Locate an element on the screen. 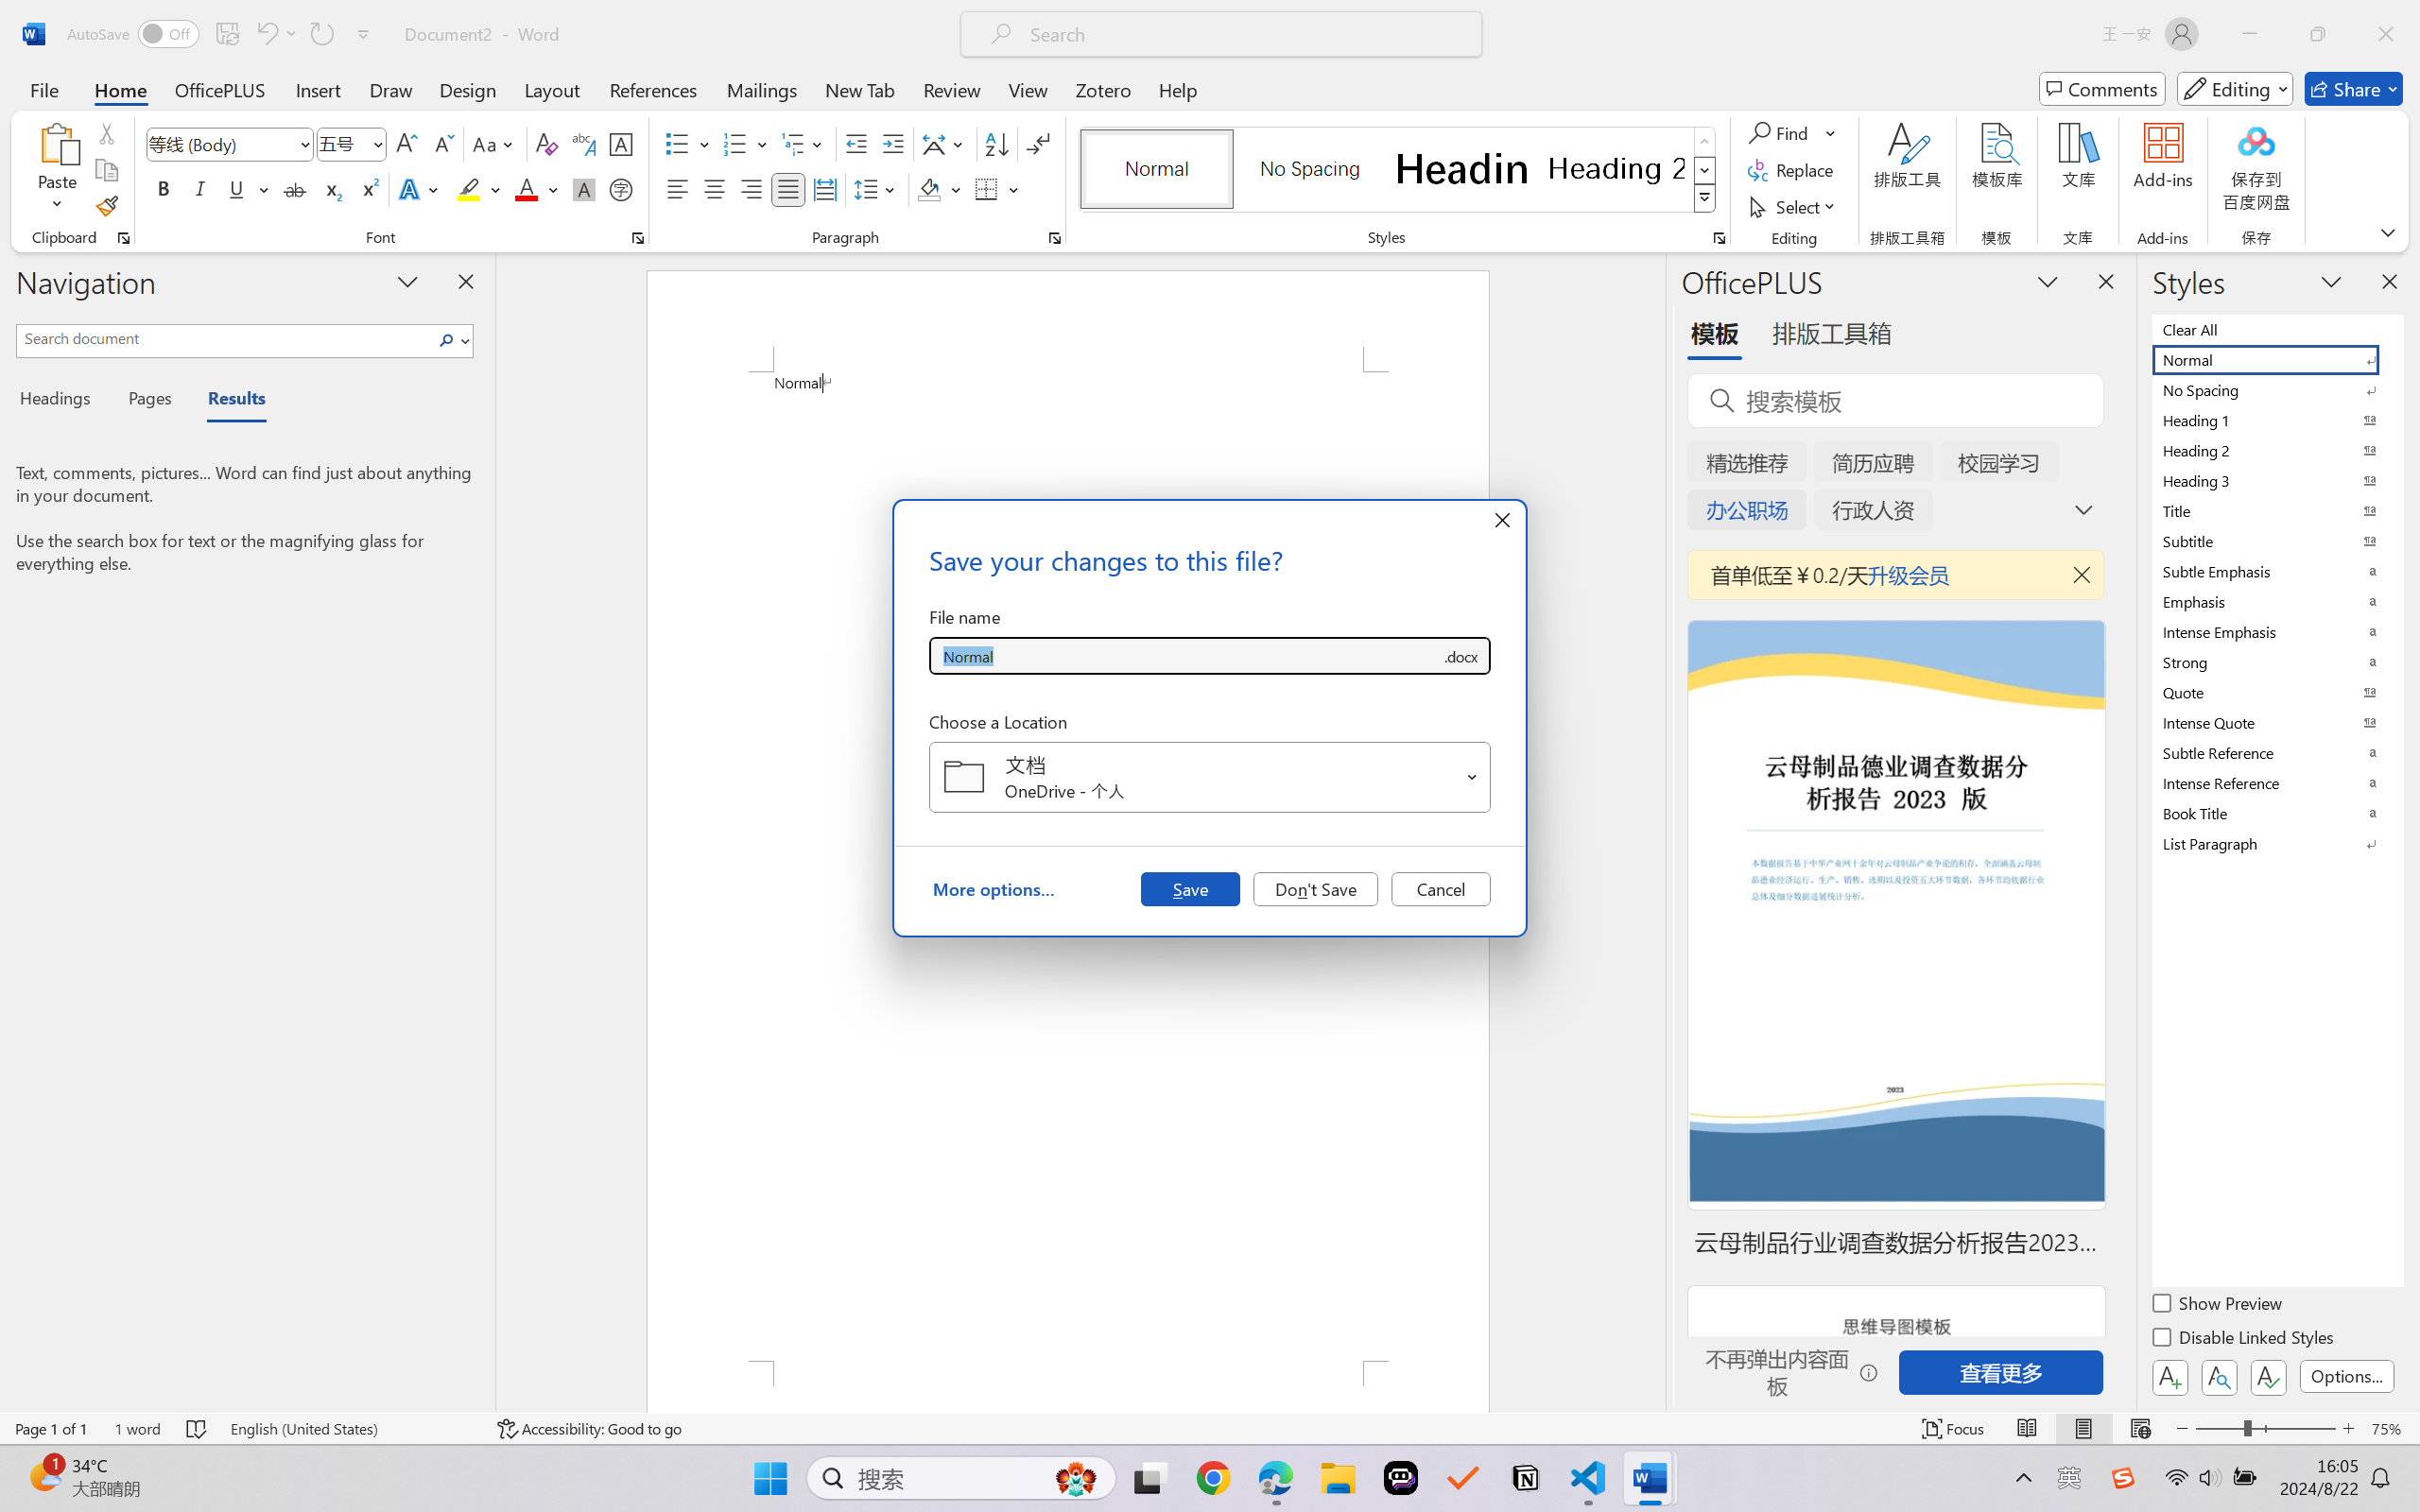 Image resolution: width=2420 pixels, height=1512 pixels. Intense Emphasis is located at coordinates (2276, 631).